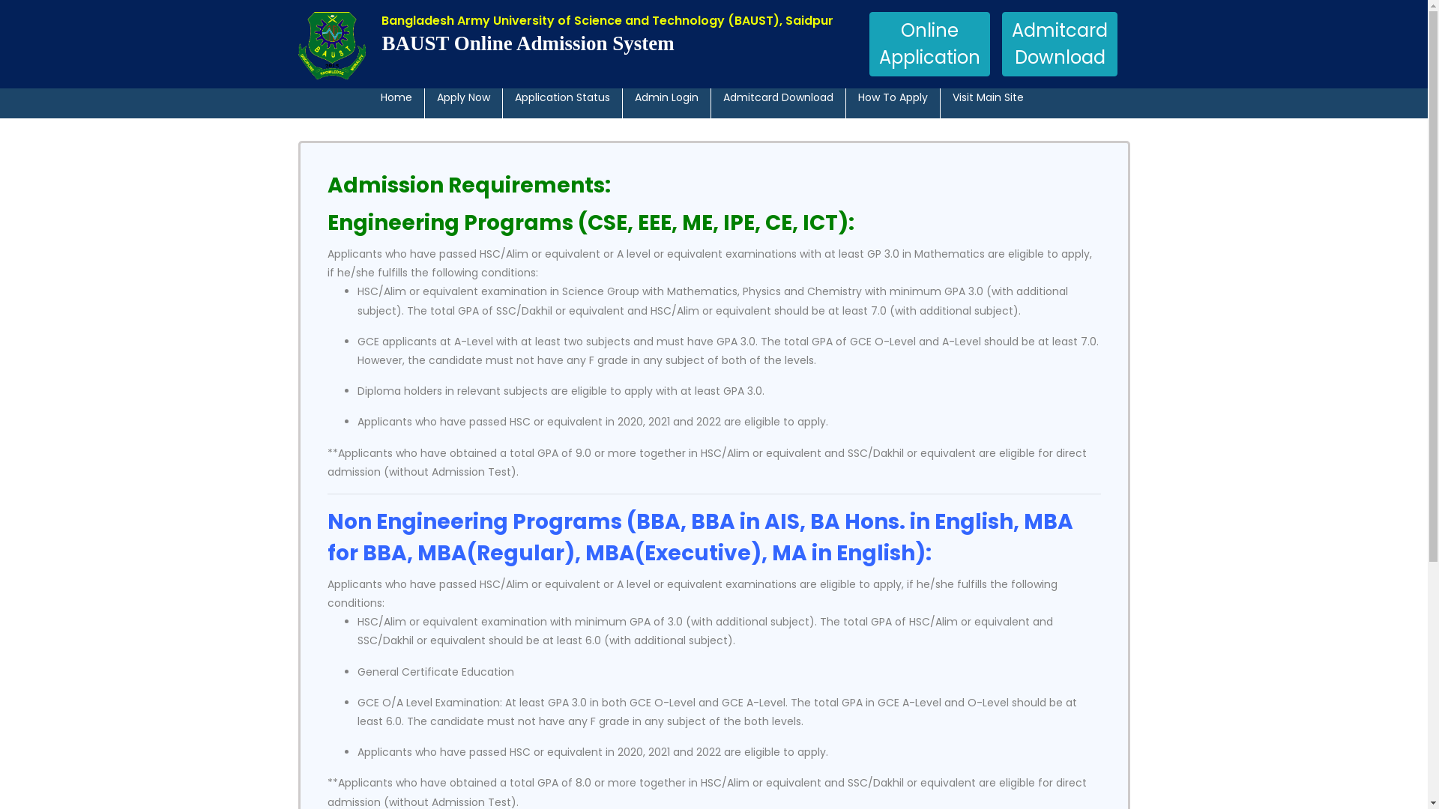 The height and width of the screenshot is (809, 1439). I want to click on Admitcard Download, so click(1060, 44).